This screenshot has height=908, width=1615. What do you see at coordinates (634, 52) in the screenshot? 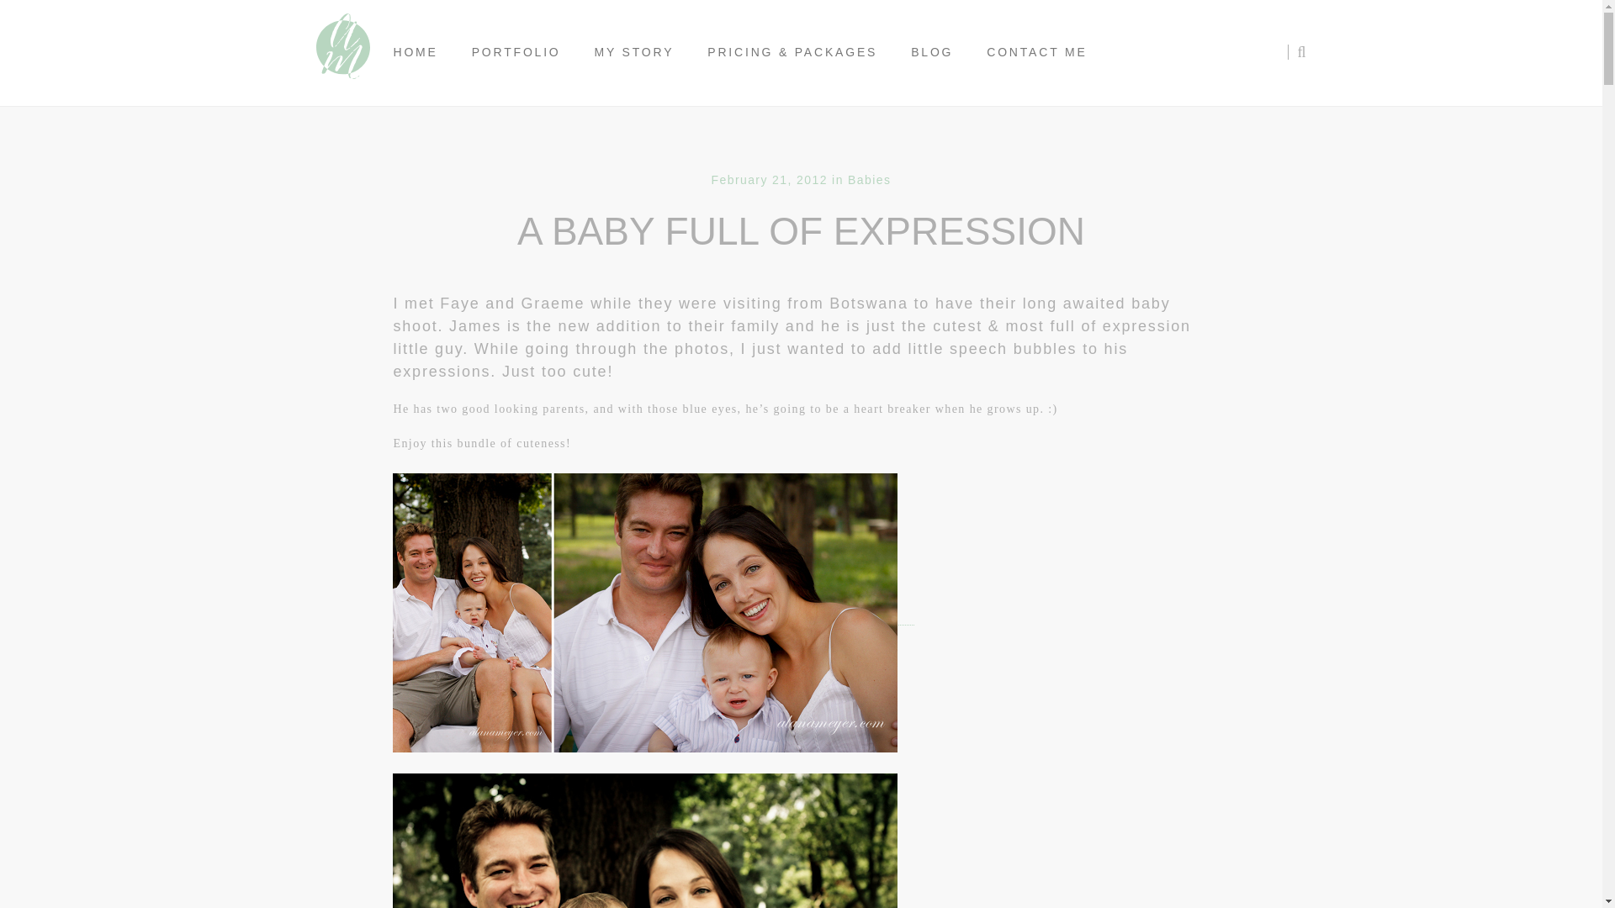
I see `My Story` at bounding box center [634, 52].